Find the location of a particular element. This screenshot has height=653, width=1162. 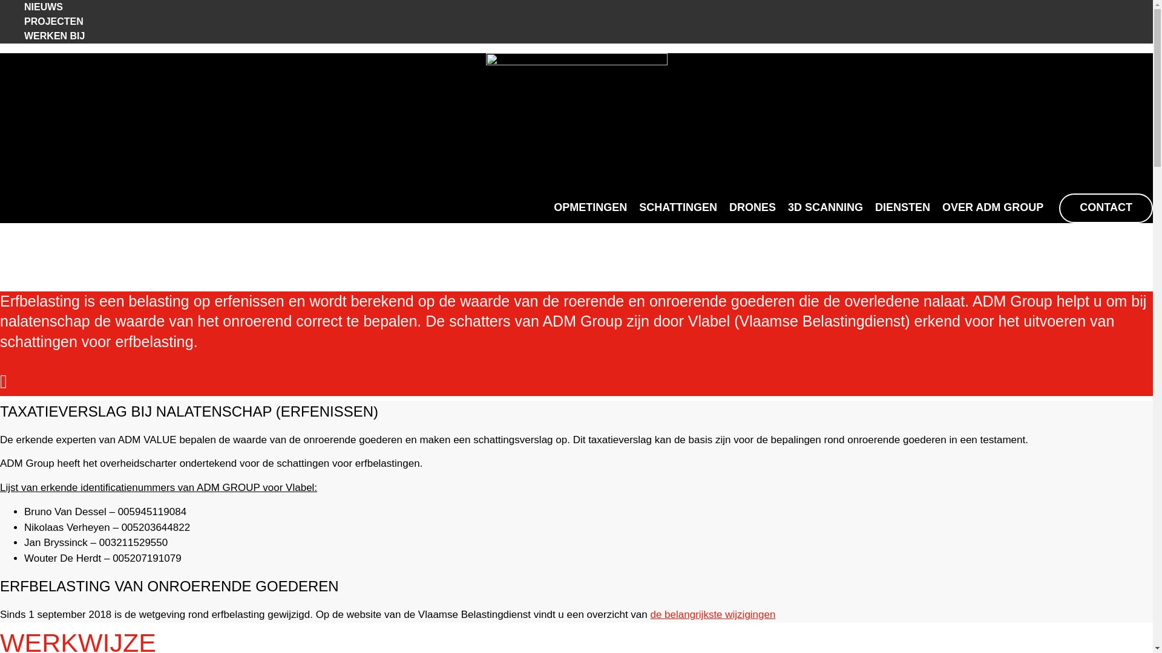

OPMETINGEN is located at coordinates (591, 208).